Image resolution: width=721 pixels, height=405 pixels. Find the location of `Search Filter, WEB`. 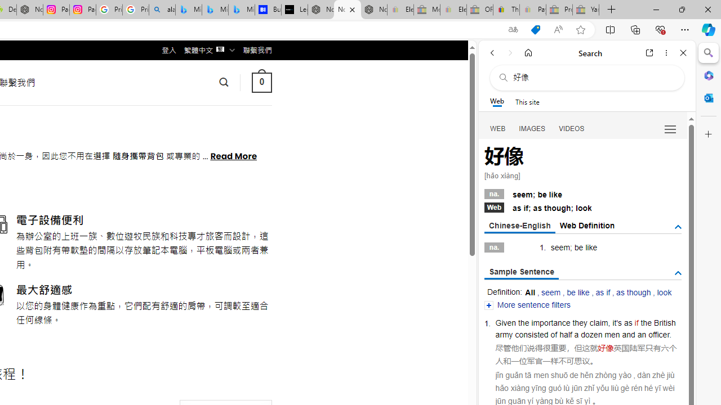

Search Filter, WEB is located at coordinates (498, 128).